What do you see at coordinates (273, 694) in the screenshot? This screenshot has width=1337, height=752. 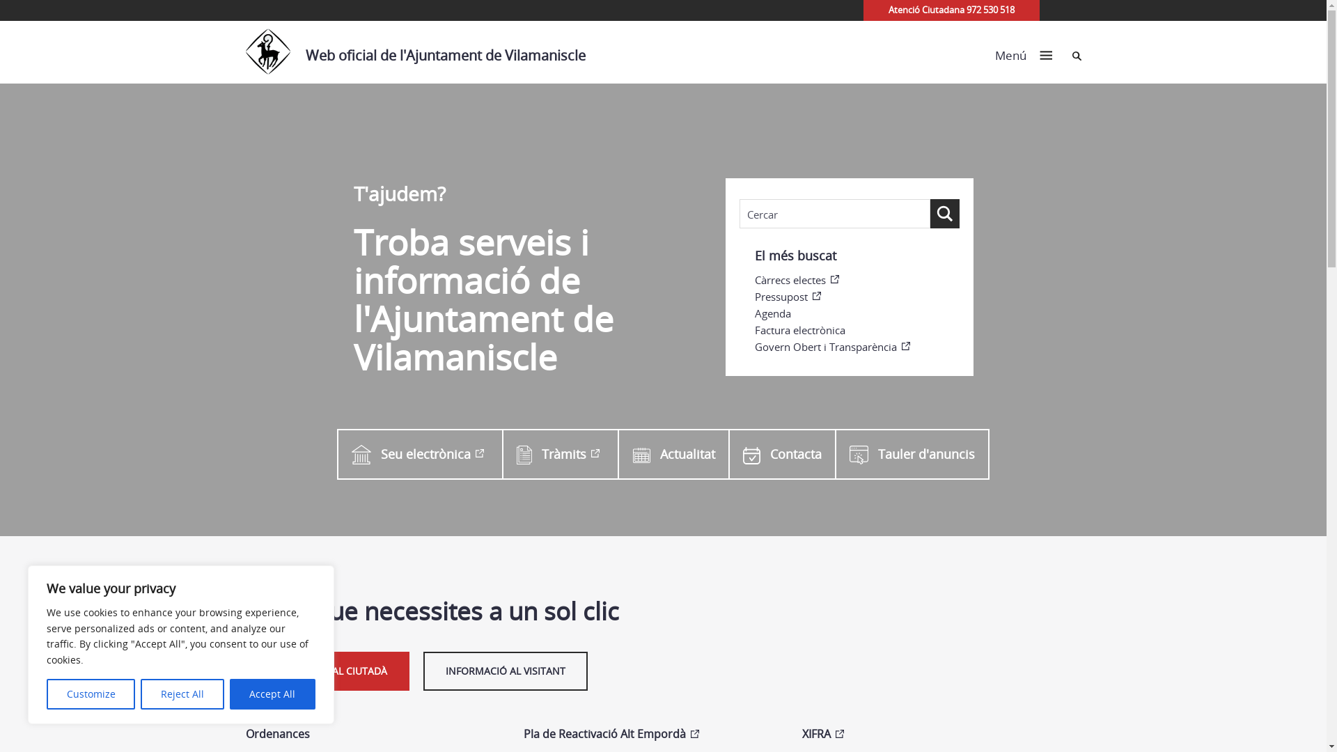 I see `Accept All` at bounding box center [273, 694].